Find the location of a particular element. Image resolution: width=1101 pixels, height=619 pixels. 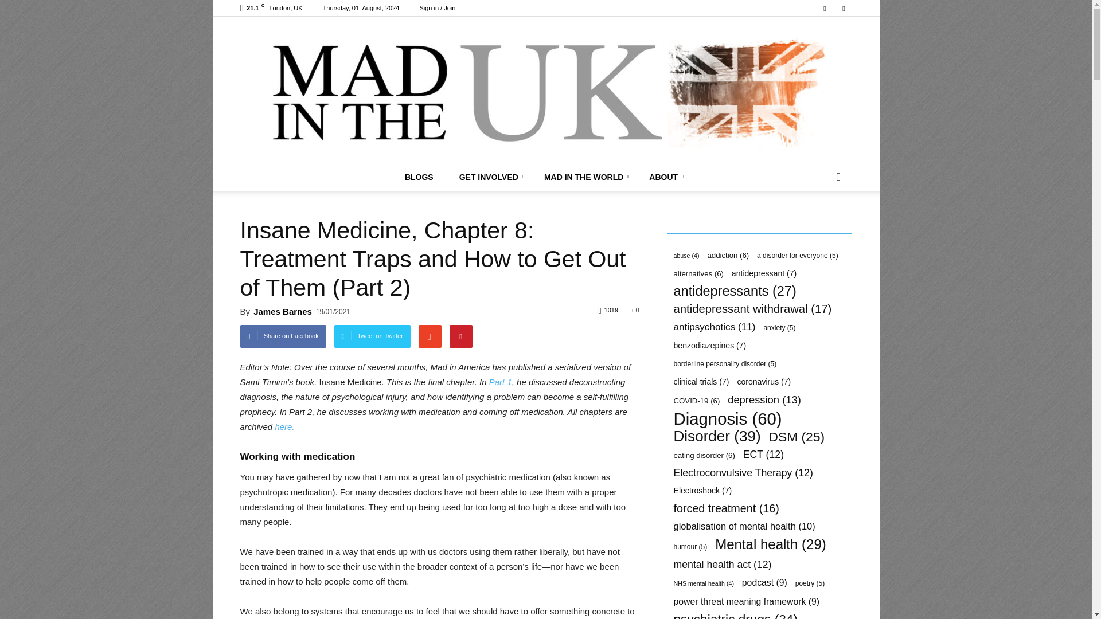

Twitter is located at coordinates (843, 8).